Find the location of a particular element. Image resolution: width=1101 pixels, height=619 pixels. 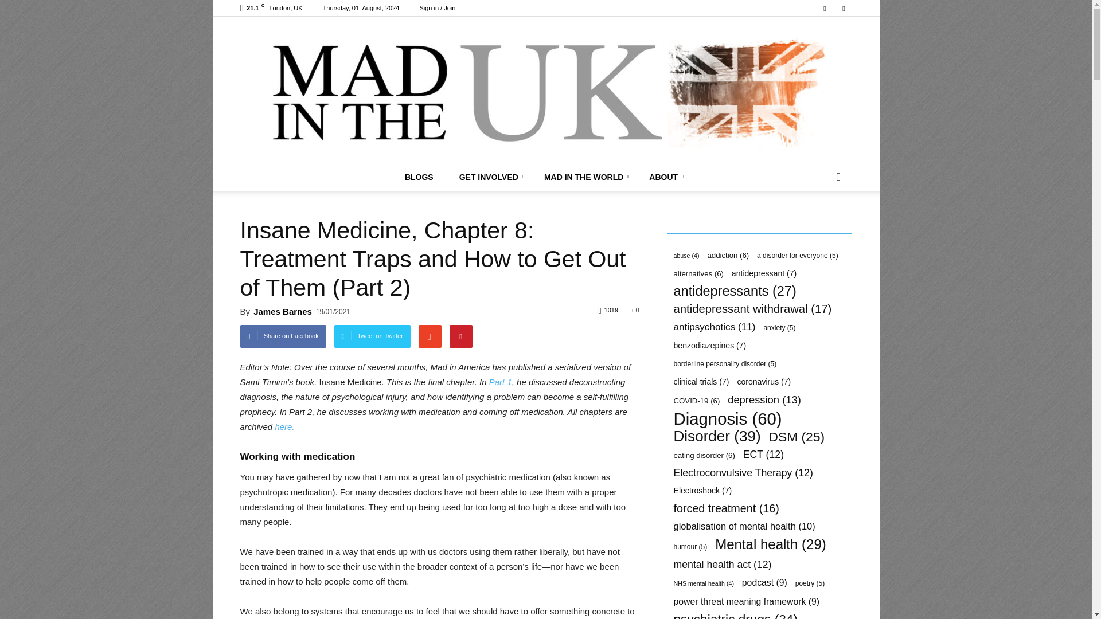

Twitter is located at coordinates (843, 8).